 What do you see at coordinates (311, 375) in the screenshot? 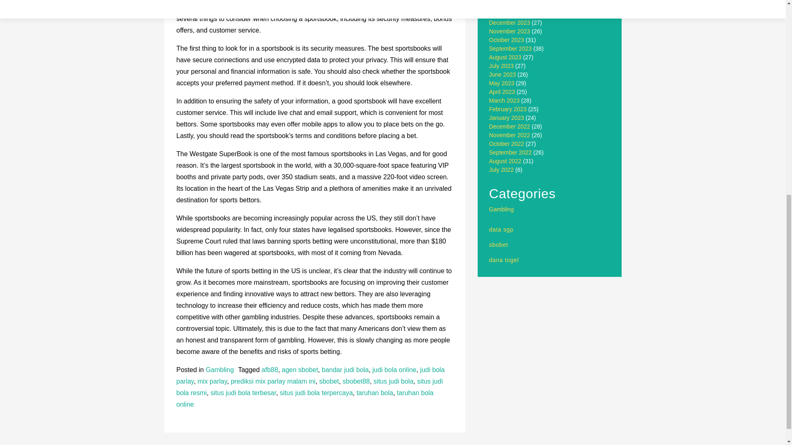
I see `judi bola parlay` at bounding box center [311, 375].